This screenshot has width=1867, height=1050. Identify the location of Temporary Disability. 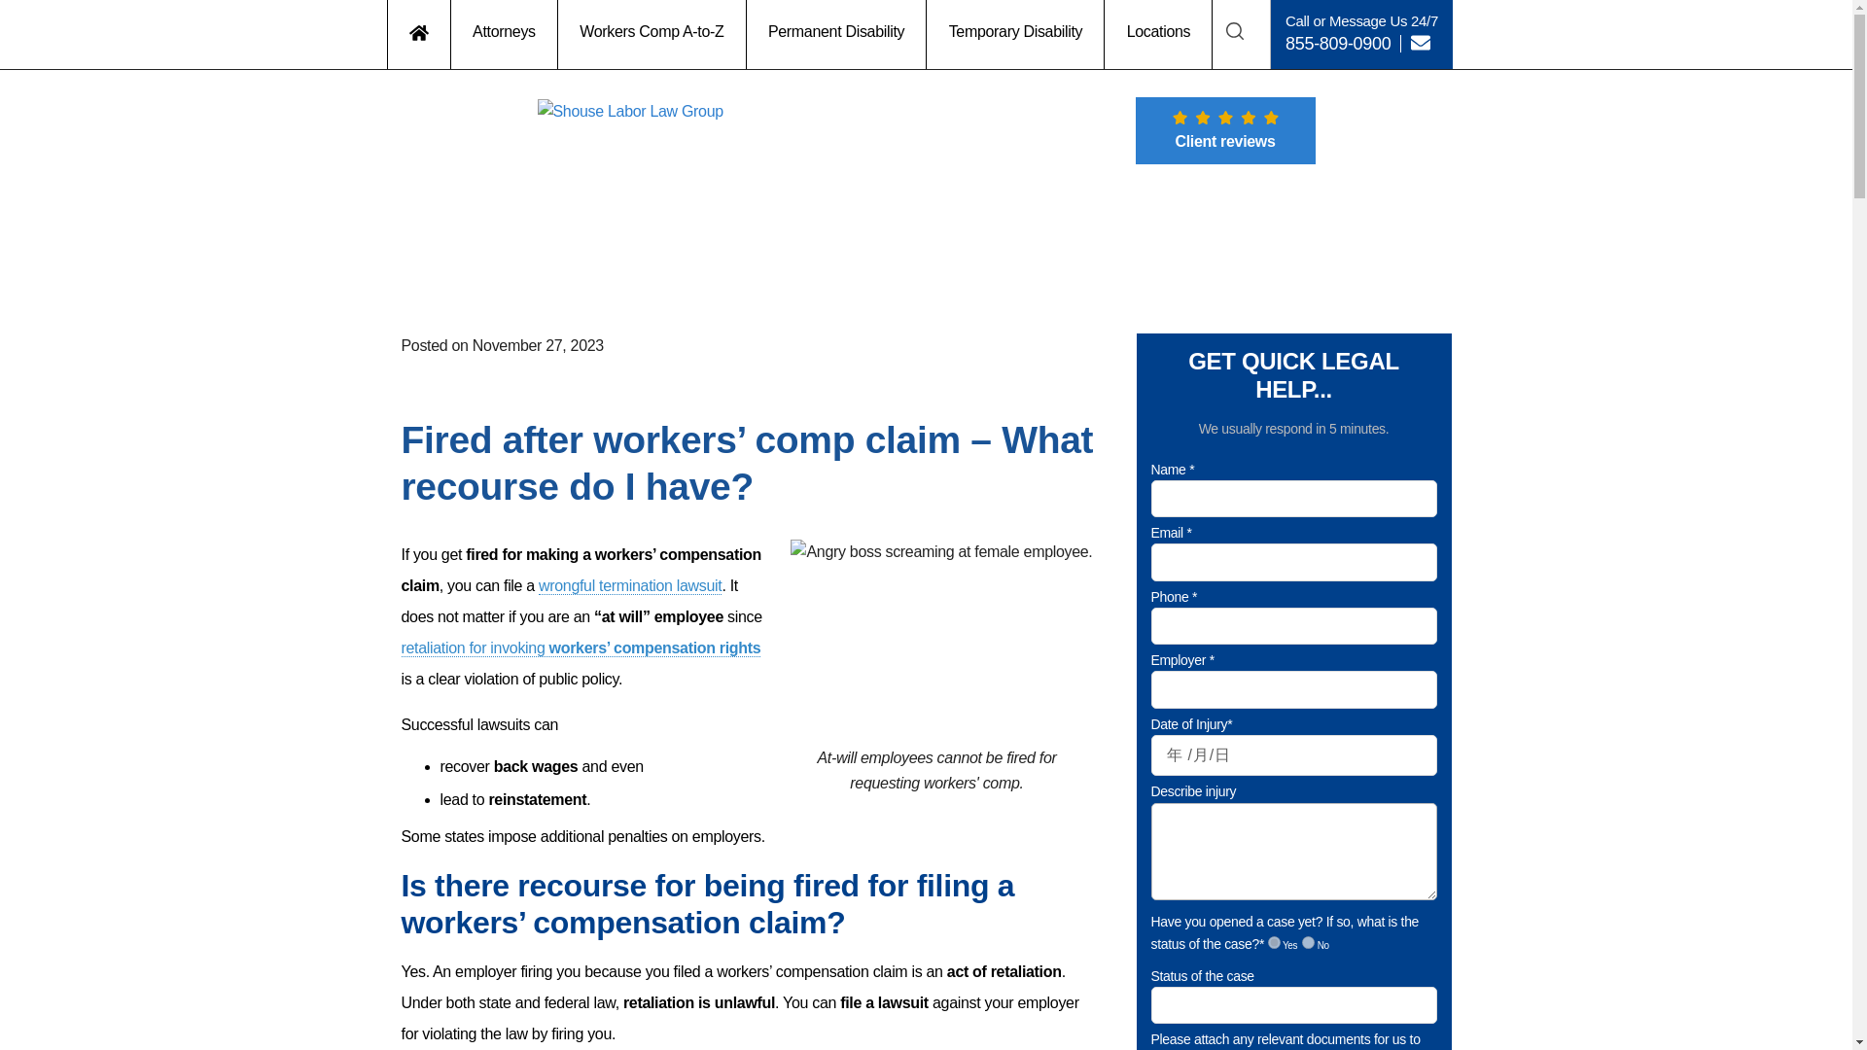
(1015, 35).